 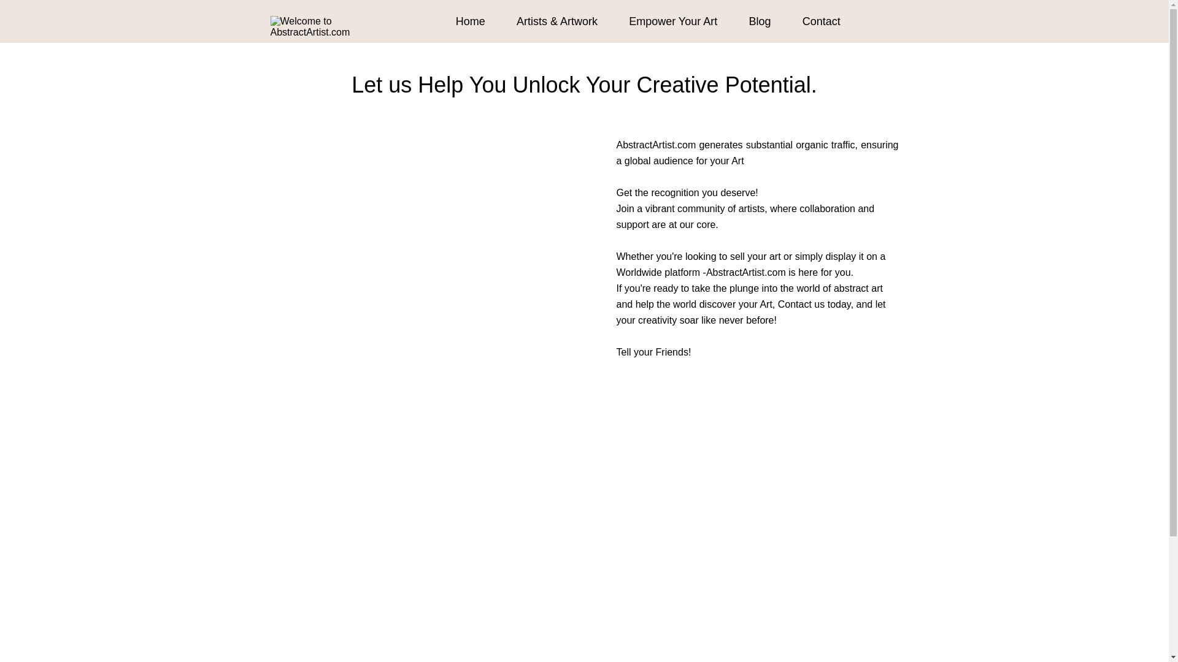 I want to click on Contact, so click(x=821, y=21).